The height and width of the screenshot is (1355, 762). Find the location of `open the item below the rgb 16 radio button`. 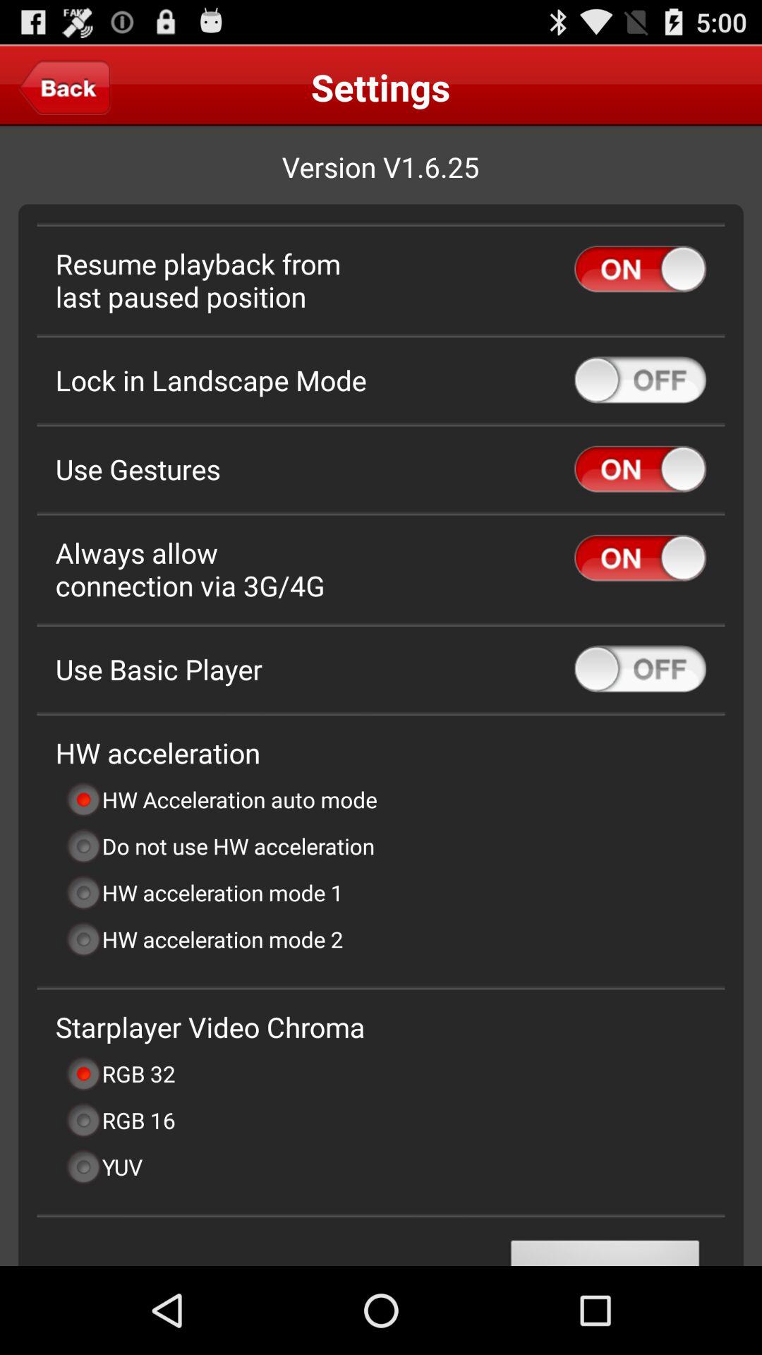

open the item below the rgb 16 radio button is located at coordinates (104, 1167).